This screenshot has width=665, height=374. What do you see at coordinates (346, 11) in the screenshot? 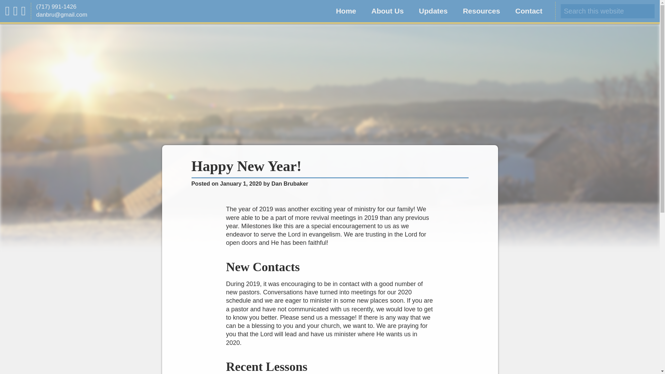
I see `Home` at bounding box center [346, 11].